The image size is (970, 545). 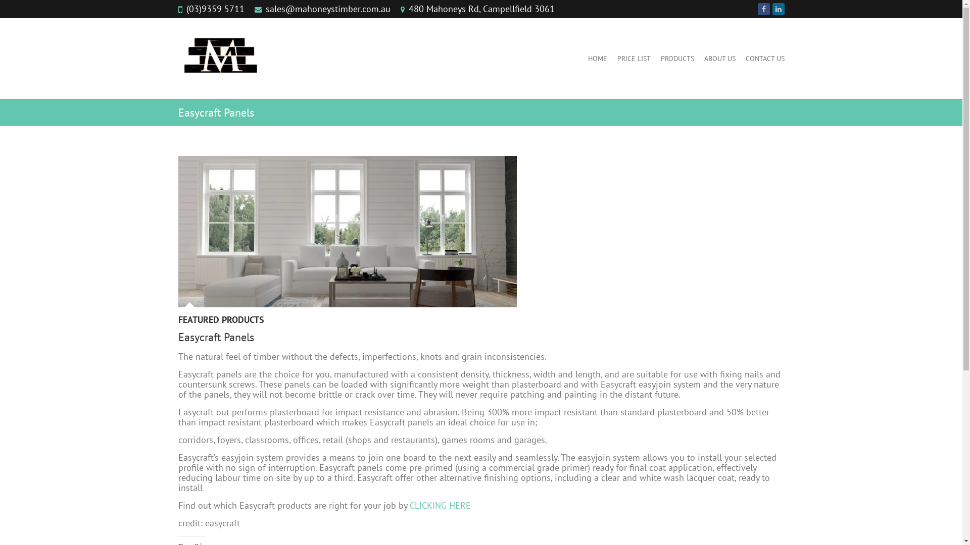 What do you see at coordinates (764, 9) in the screenshot?
I see ` on Facebook` at bounding box center [764, 9].